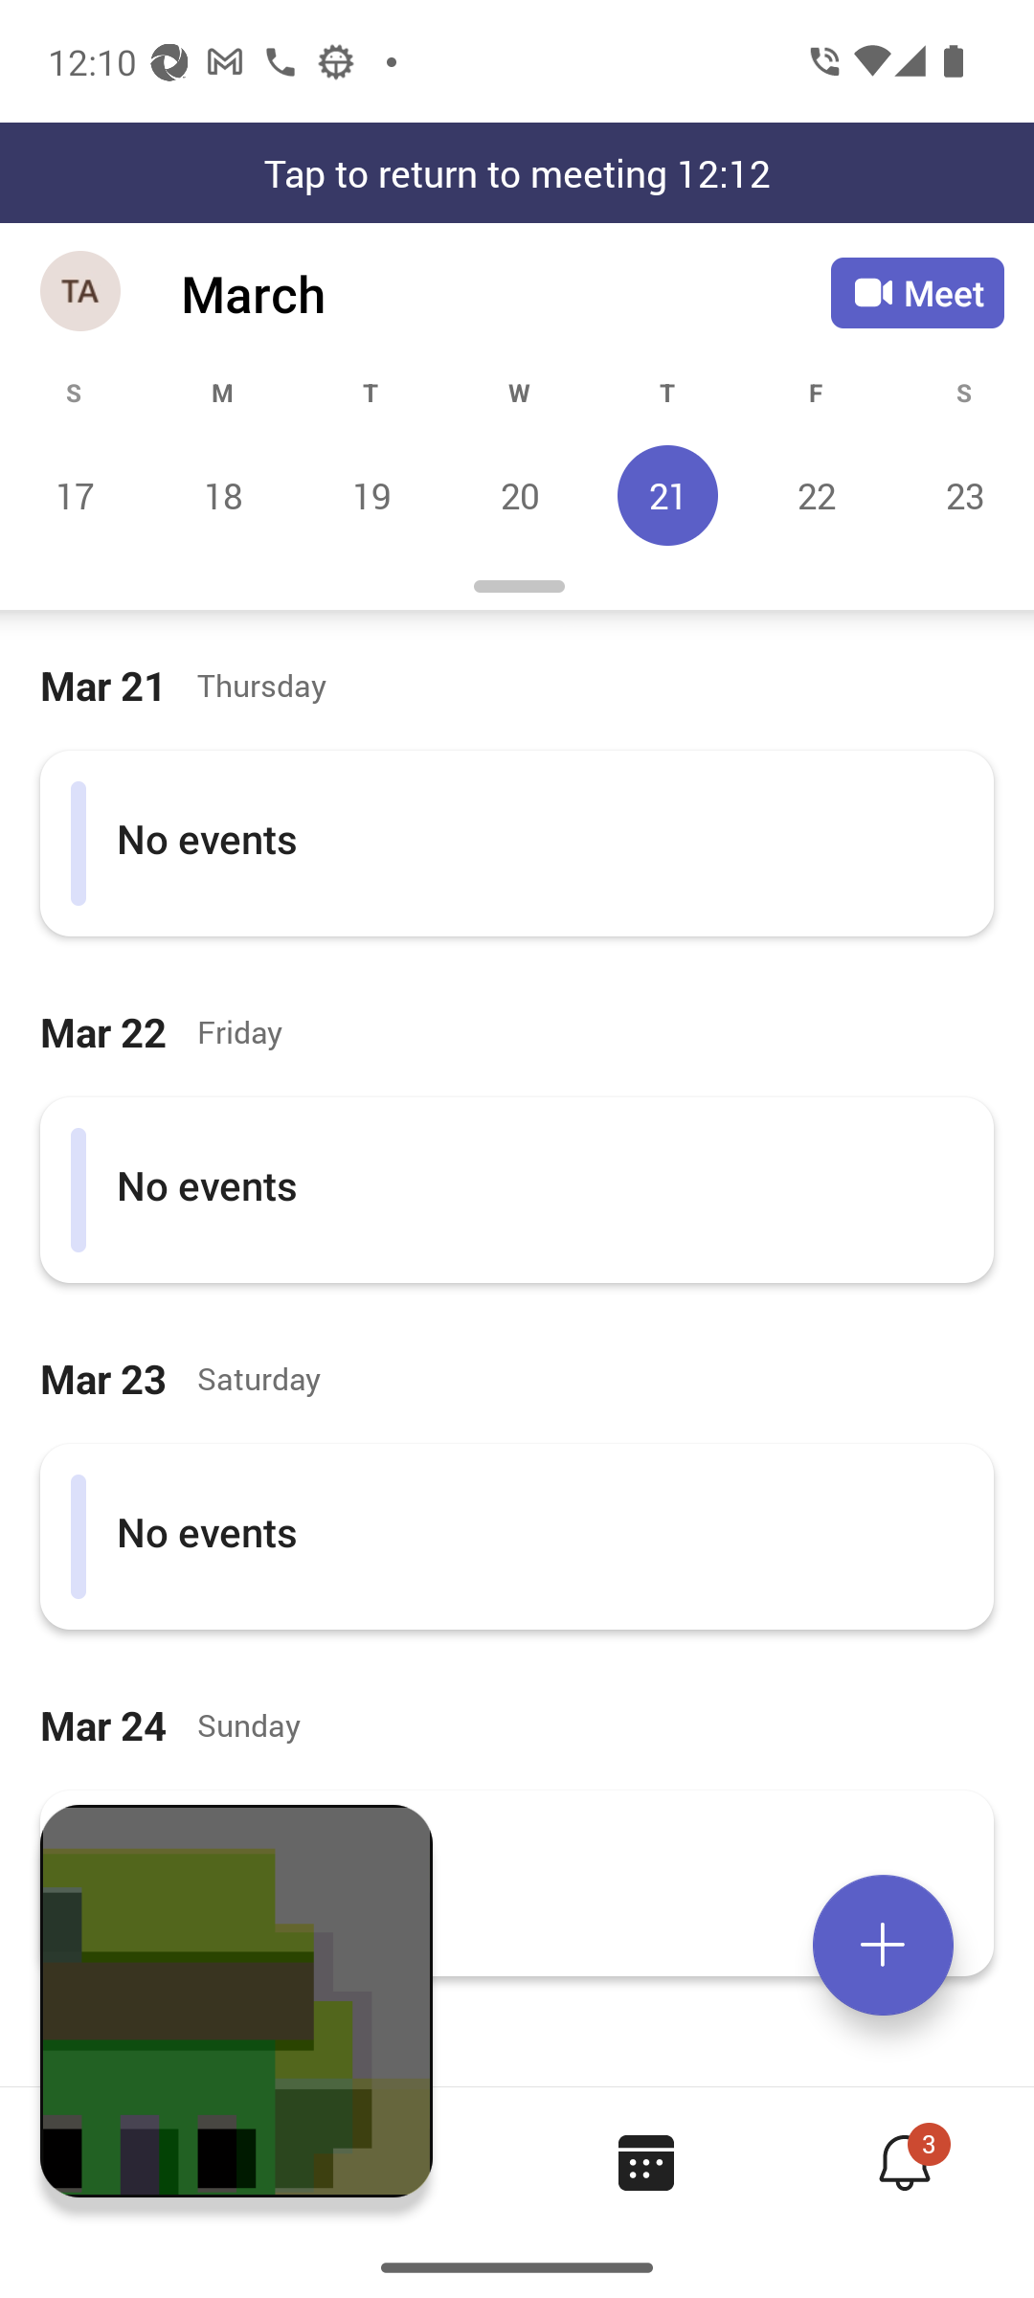 This screenshot has height=2298, width=1034. I want to click on Tap to return to meeting 12:12, so click(517, 172).